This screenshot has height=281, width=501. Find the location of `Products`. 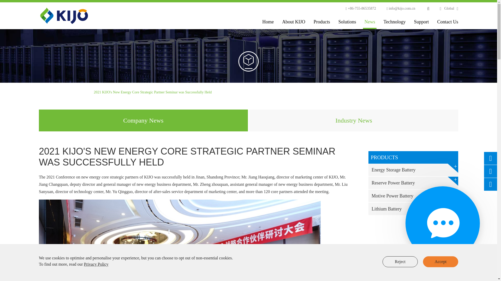

Products is located at coordinates (322, 22).